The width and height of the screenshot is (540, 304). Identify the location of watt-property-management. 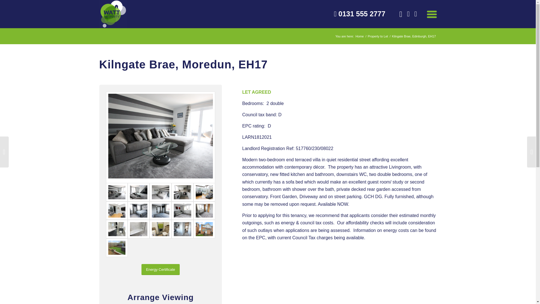
(113, 14).